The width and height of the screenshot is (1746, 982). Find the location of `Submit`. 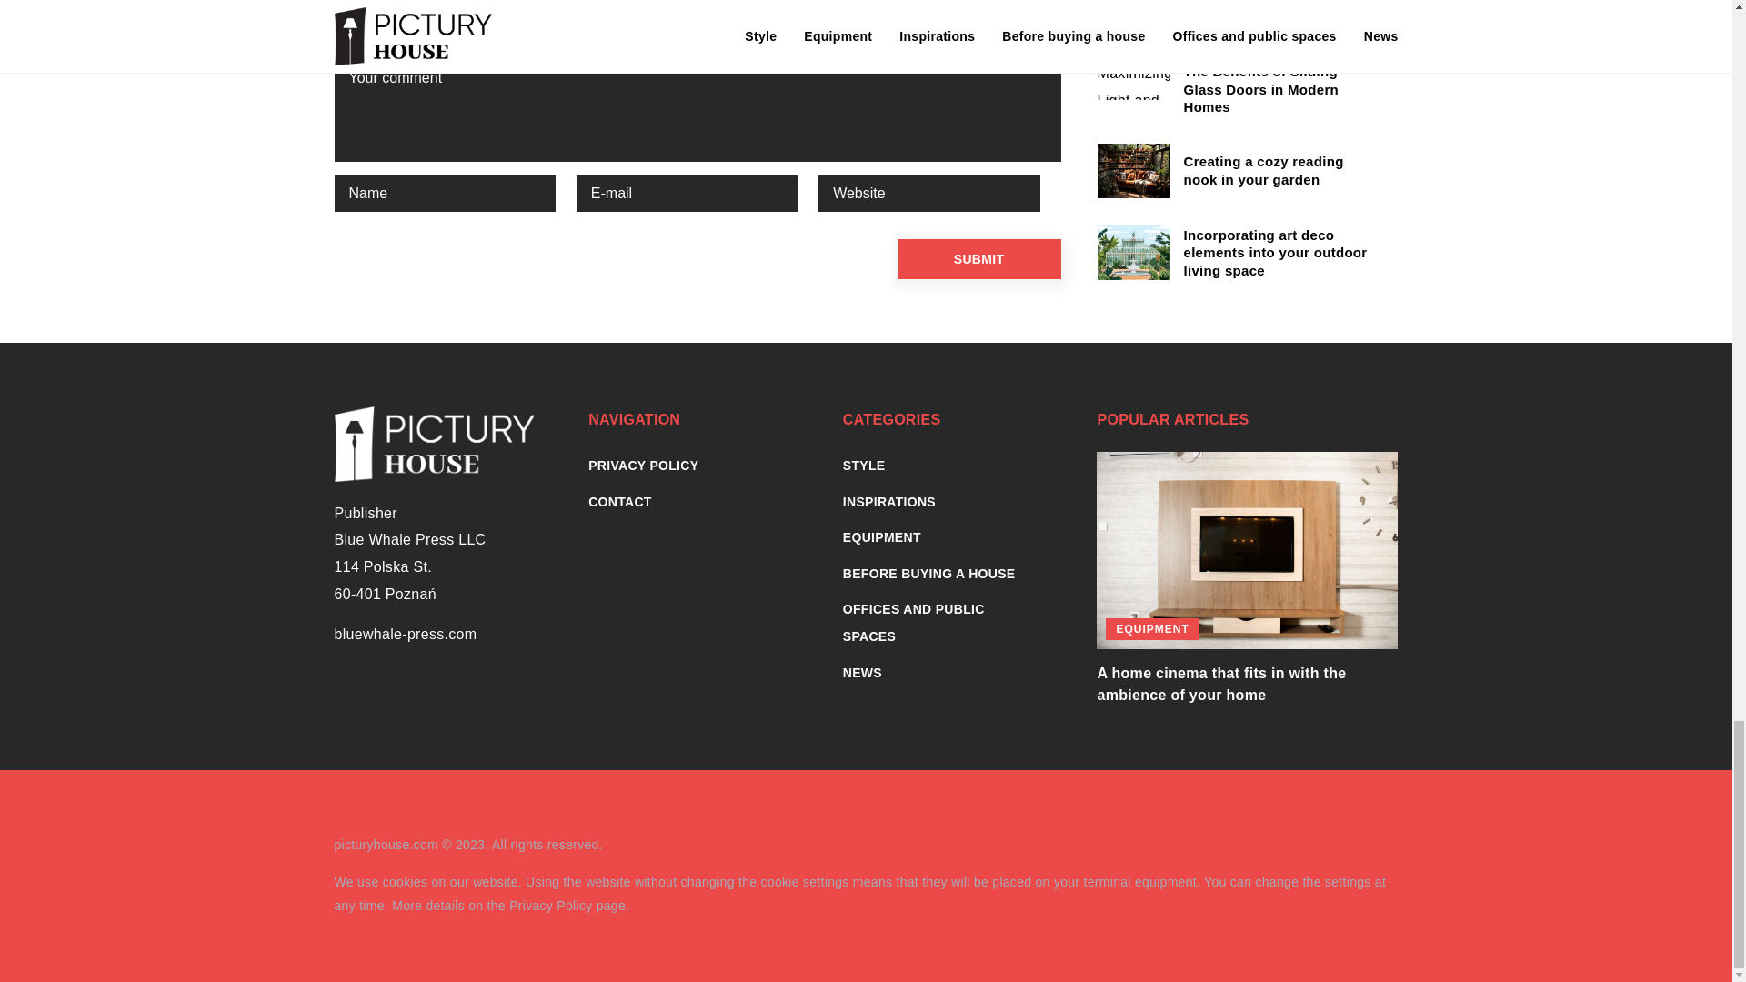

Submit is located at coordinates (978, 258).